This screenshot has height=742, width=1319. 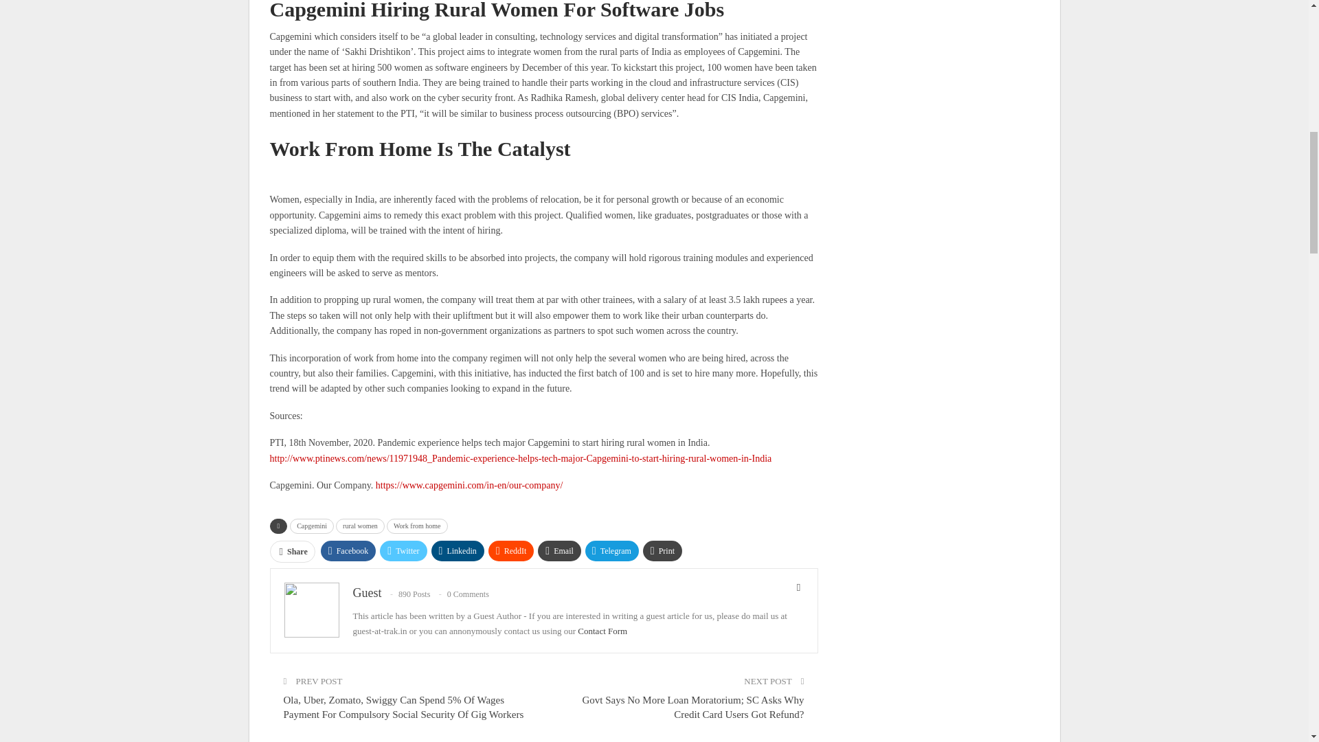 What do you see at coordinates (417, 526) in the screenshot?
I see `Work from home` at bounding box center [417, 526].